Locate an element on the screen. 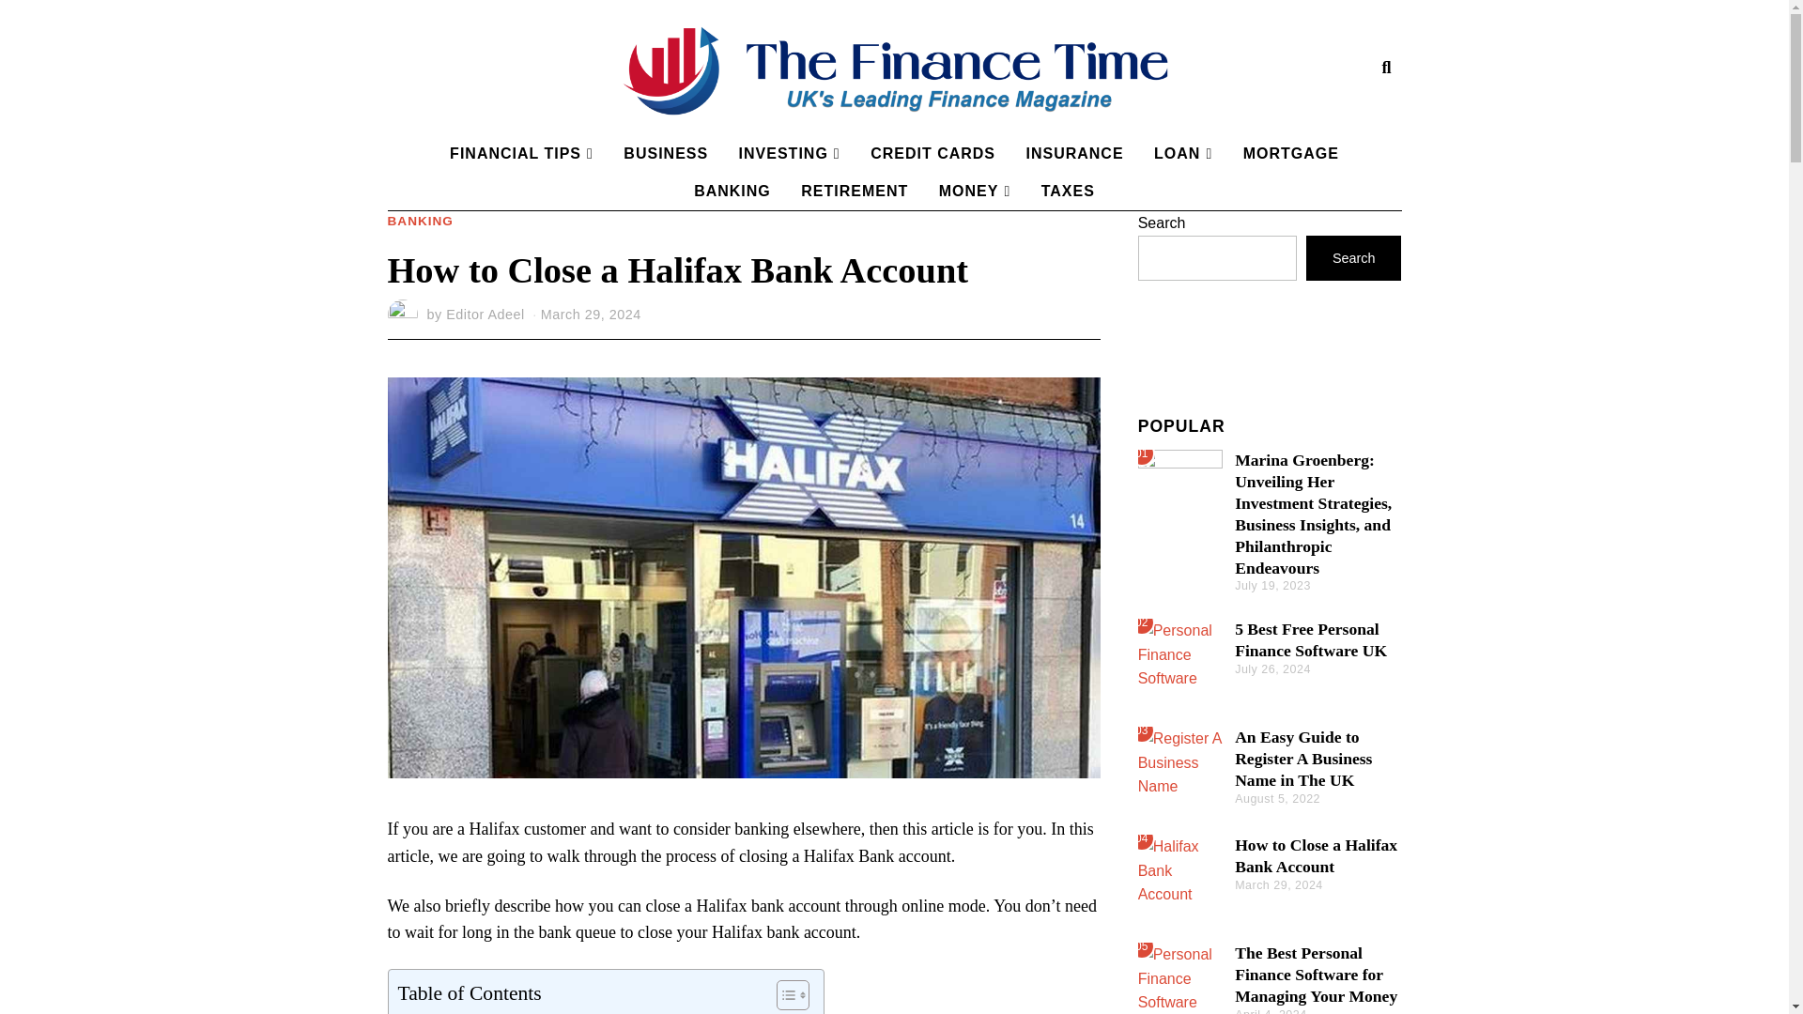 Image resolution: width=1803 pixels, height=1014 pixels. MONEY is located at coordinates (975, 191).